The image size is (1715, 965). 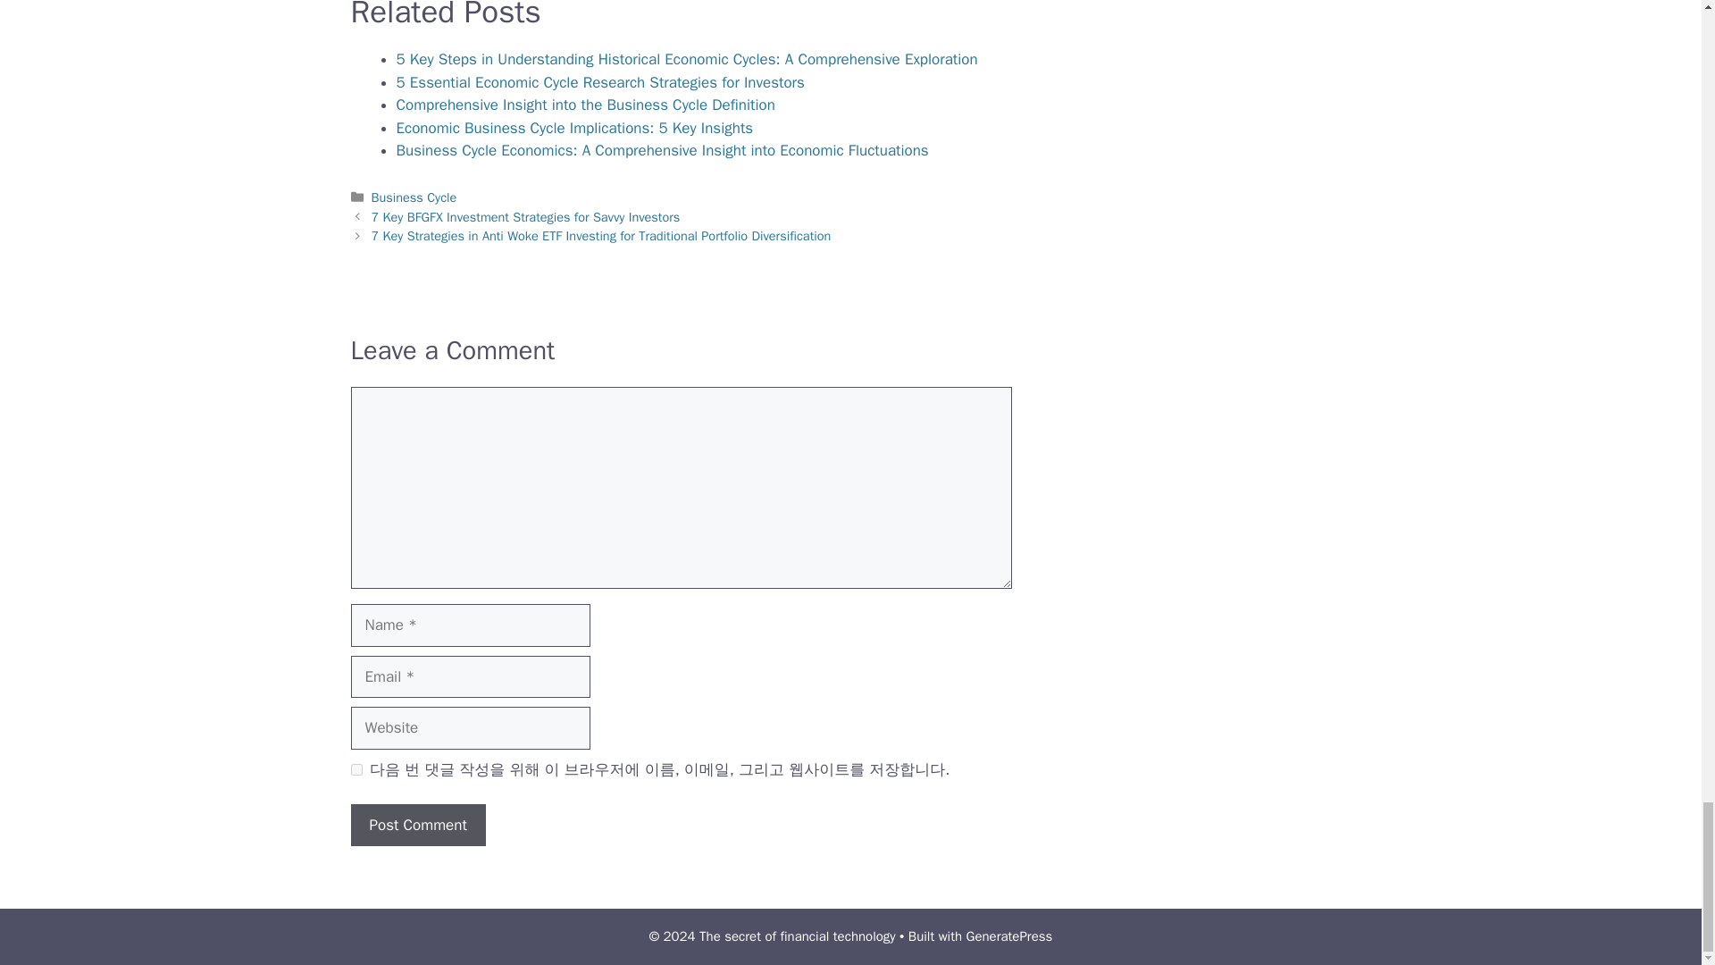 I want to click on Comprehensive Insight into the Business Cycle Definition, so click(x=585, y=105).